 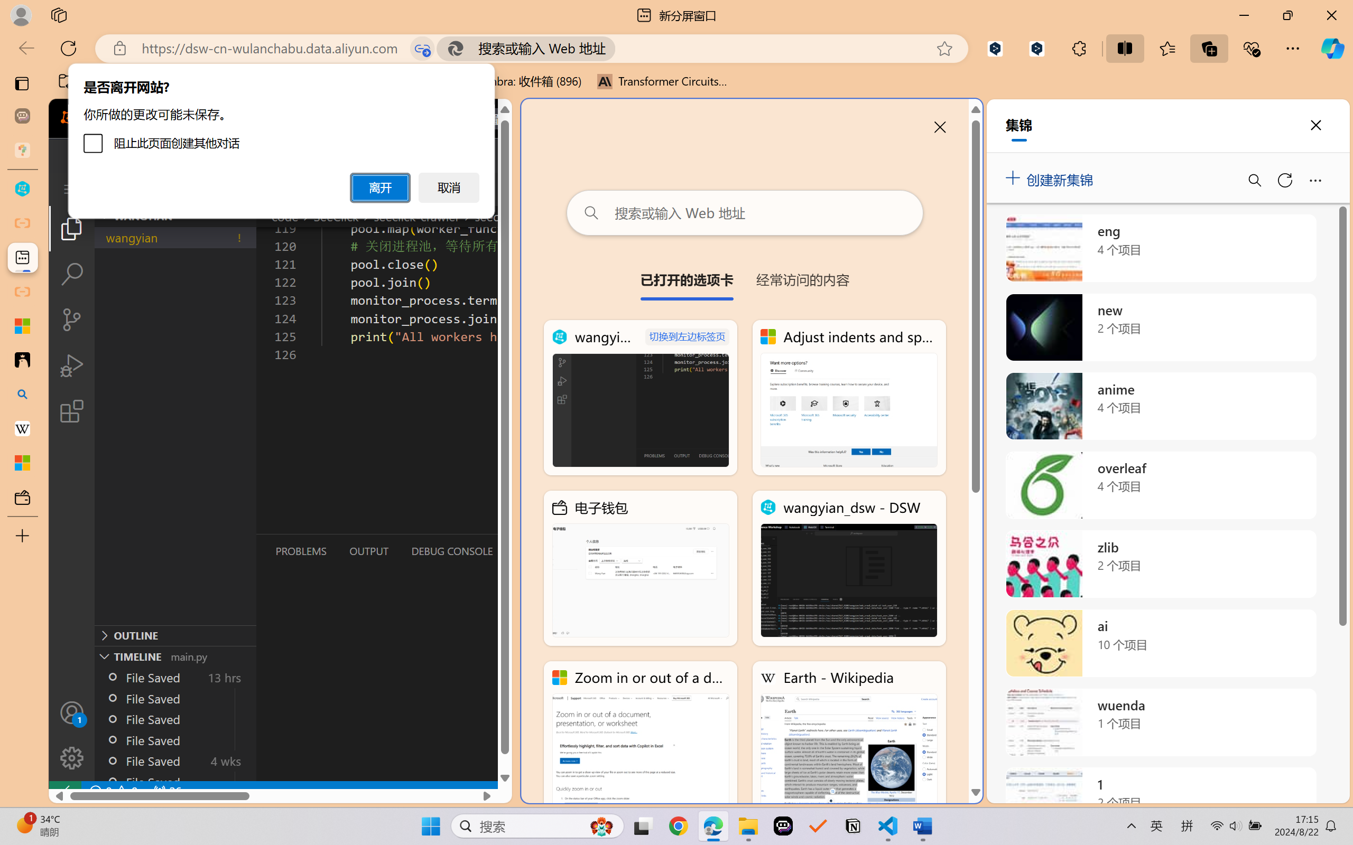 What do you see at coordinates (682, 89) in the screenshot?
I see `Format Object...` at bounding box center [682, 89].